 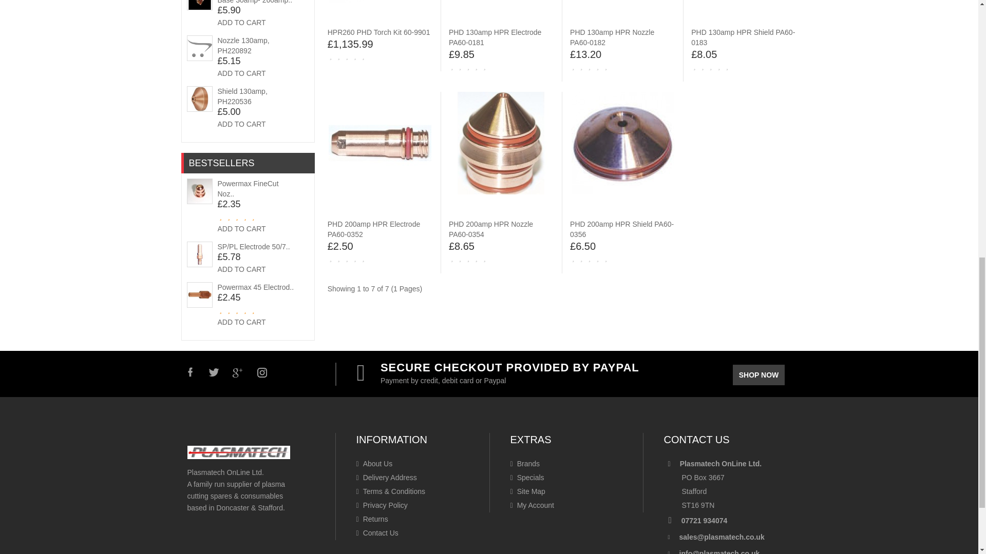 I want to click on Nozzle 130amp, PH220892 , so click(x=243, y=45).